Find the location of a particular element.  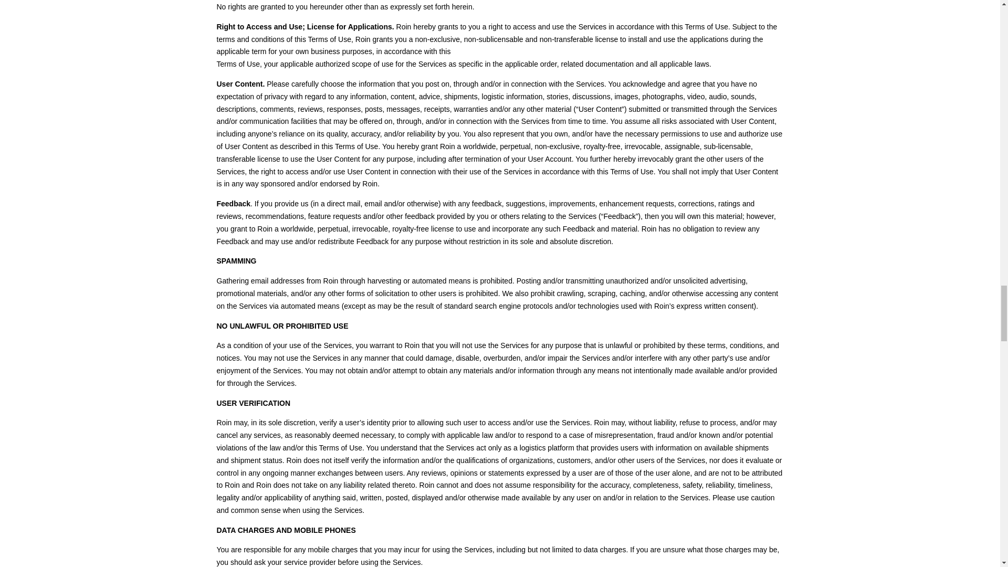

Page 9 is located at coordinates (500, 511).